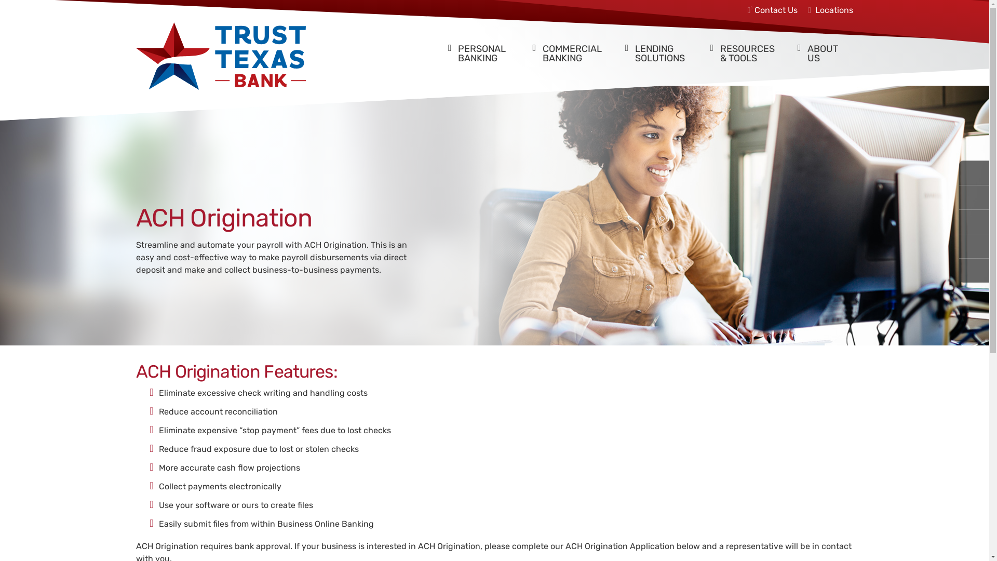 The height and width of the screenshot is (561, 997). What do you see at coordinates (820, 47) in the screenshot?
I see `ABOUT US` at bounding box center [820, 47].